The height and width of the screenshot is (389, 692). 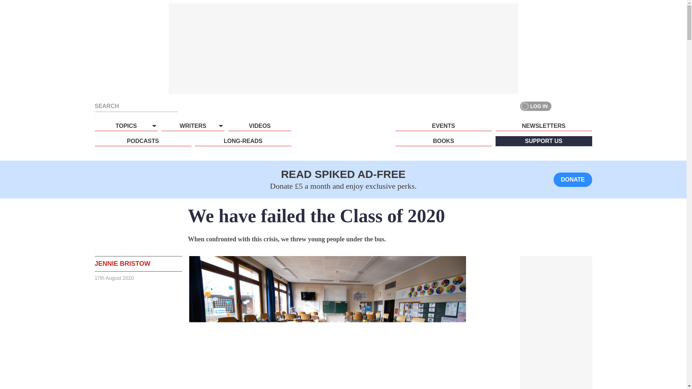 What do you see at coordinates (192, 126) in the screenshot?
I see `WRITERS` at bounding box center [192, 126].